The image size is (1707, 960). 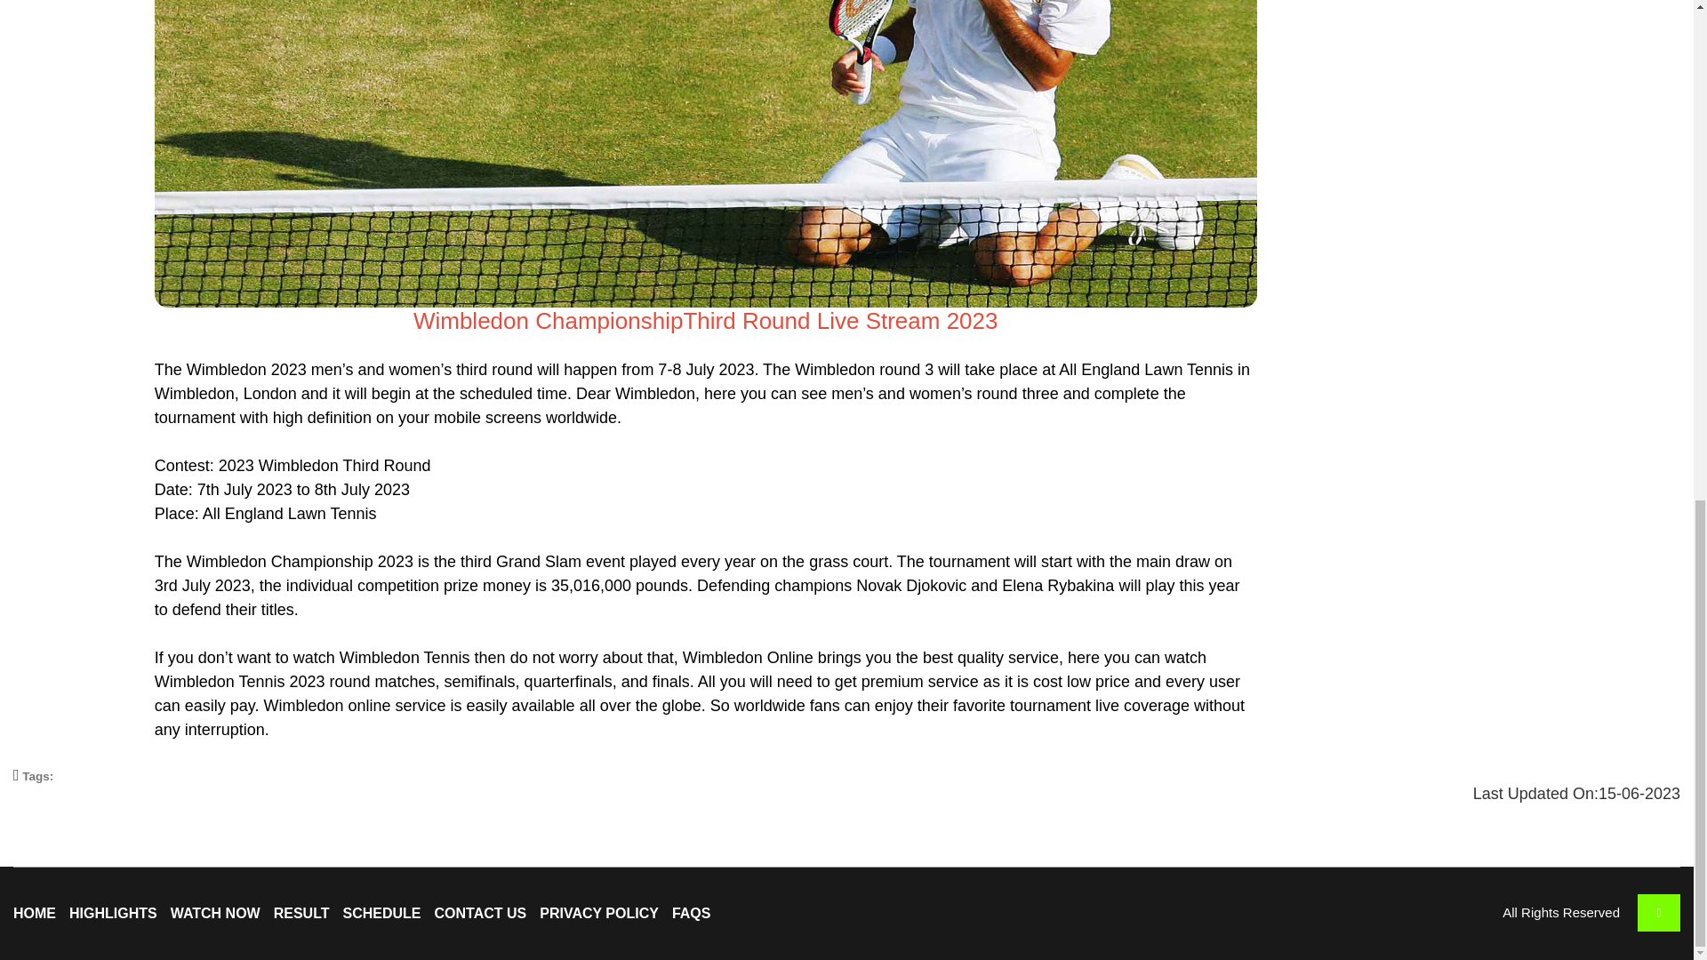 I want to click on WATCH NOW, so click(x=215, y=913).